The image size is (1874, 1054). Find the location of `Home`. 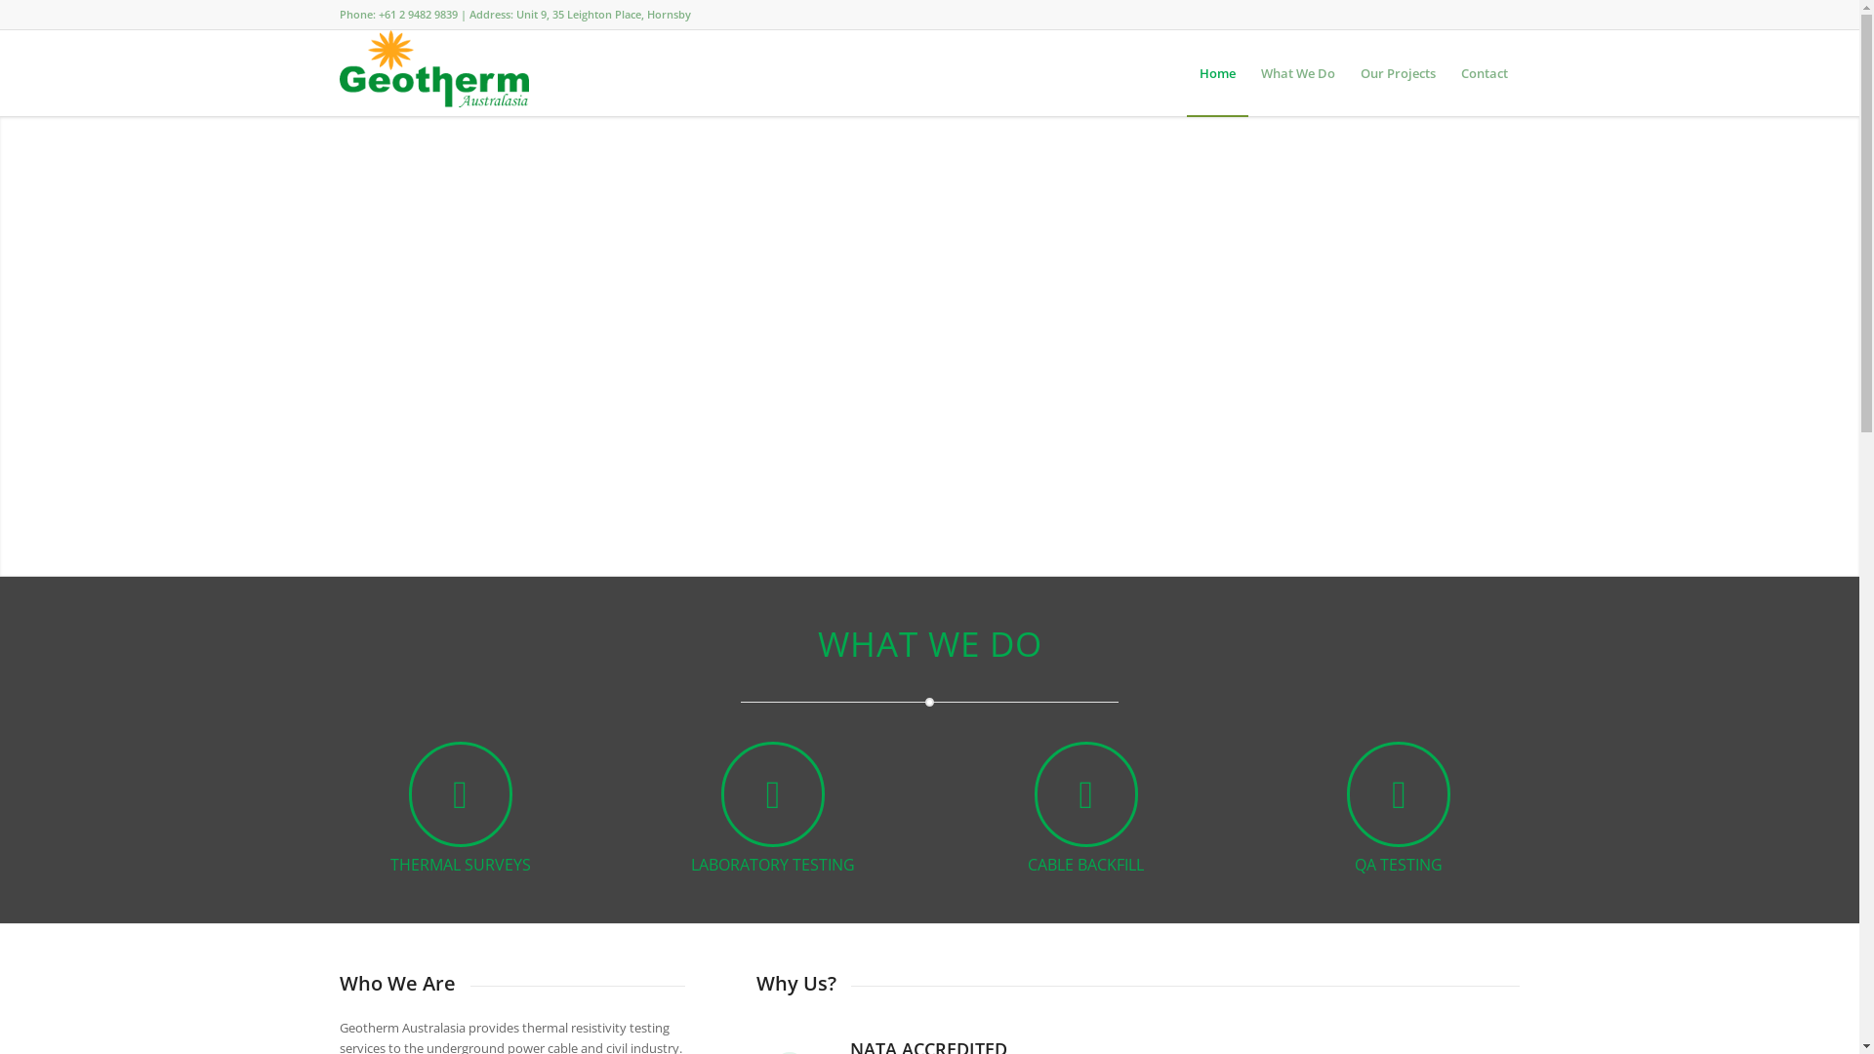

Home is located at coordinates (1218, 73).